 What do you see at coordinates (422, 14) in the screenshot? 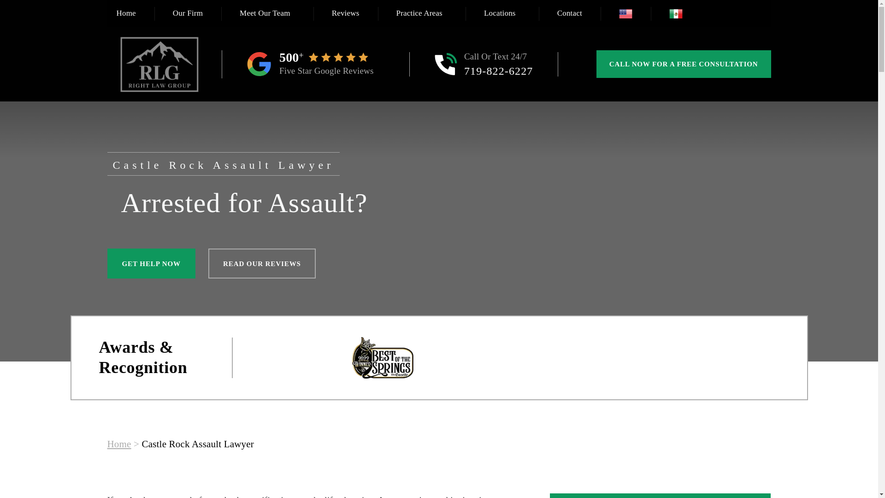
I see `Practice Areas` at bounding box center [422, 14].